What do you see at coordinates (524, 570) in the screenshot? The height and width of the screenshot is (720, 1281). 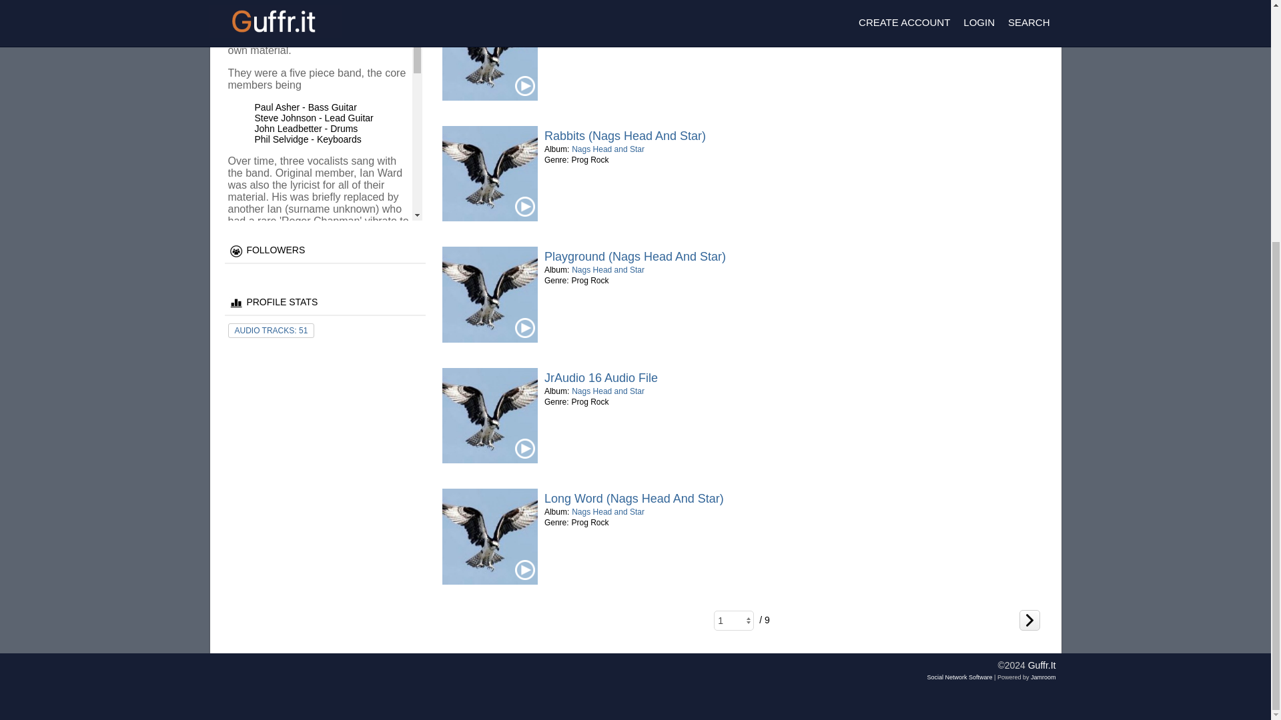 I see `play` at bounding box center [524, 570].